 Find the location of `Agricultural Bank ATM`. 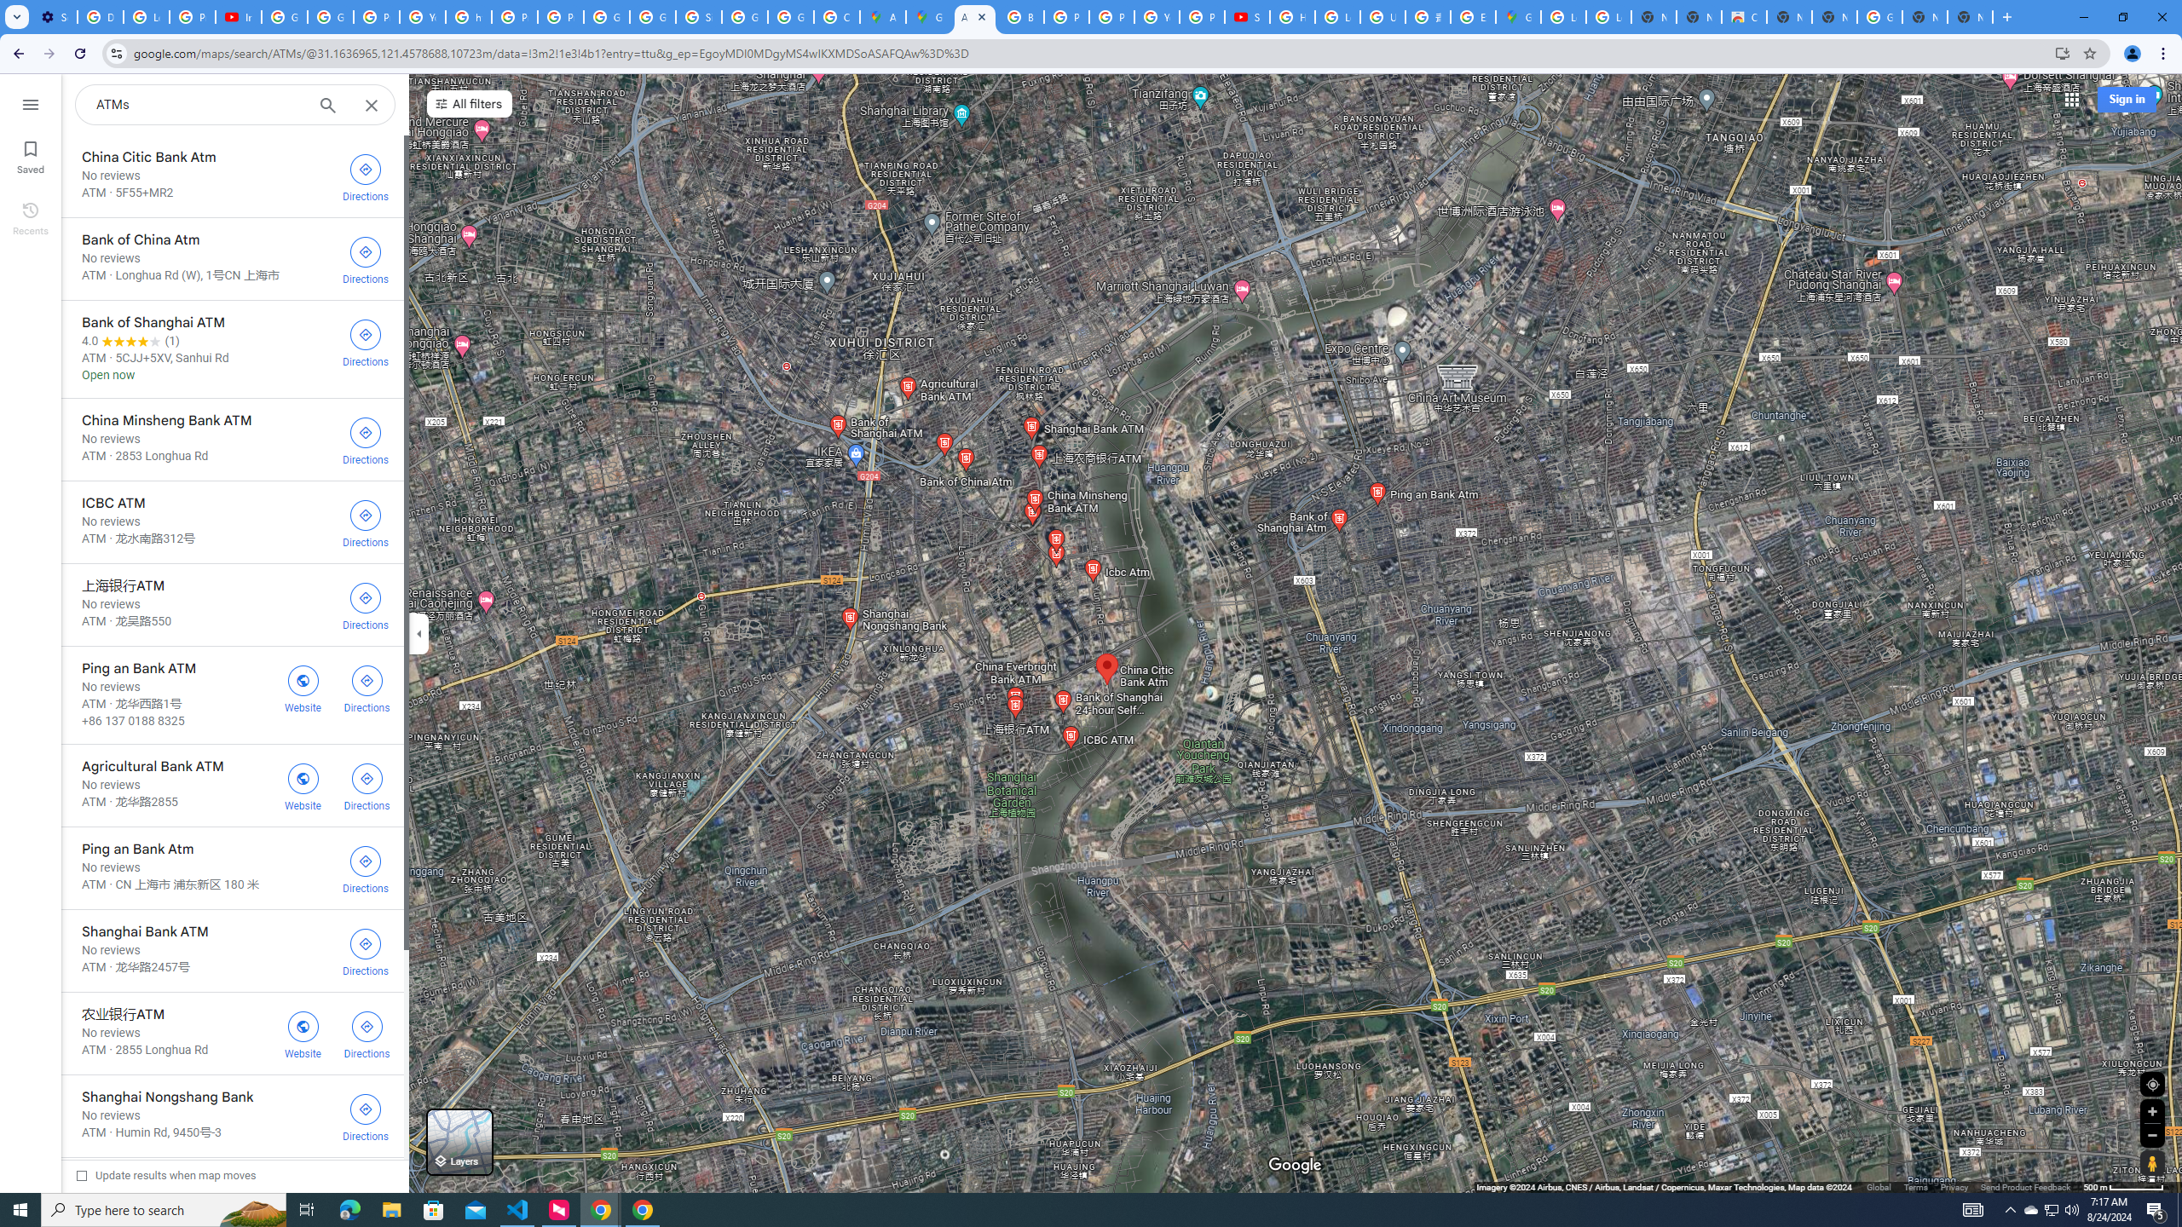

Agricultural Bank ATM is located at coordinates (232, 786).